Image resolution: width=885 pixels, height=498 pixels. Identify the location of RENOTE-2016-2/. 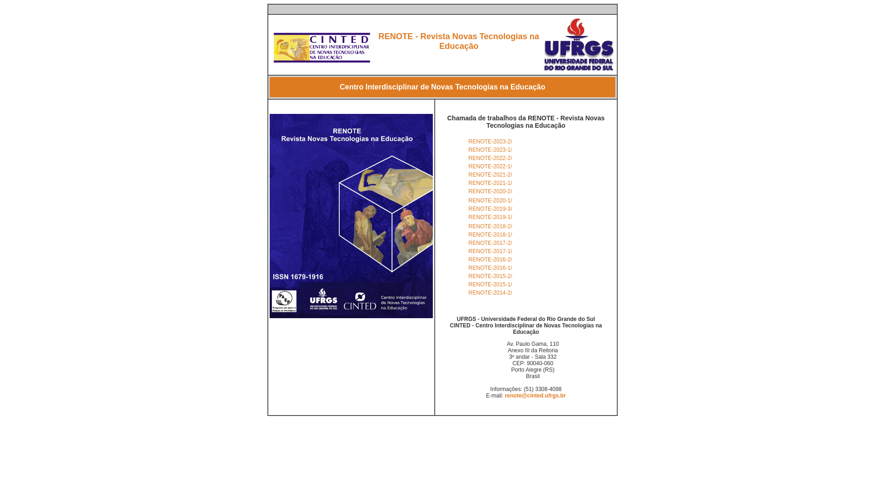
(490, 260).